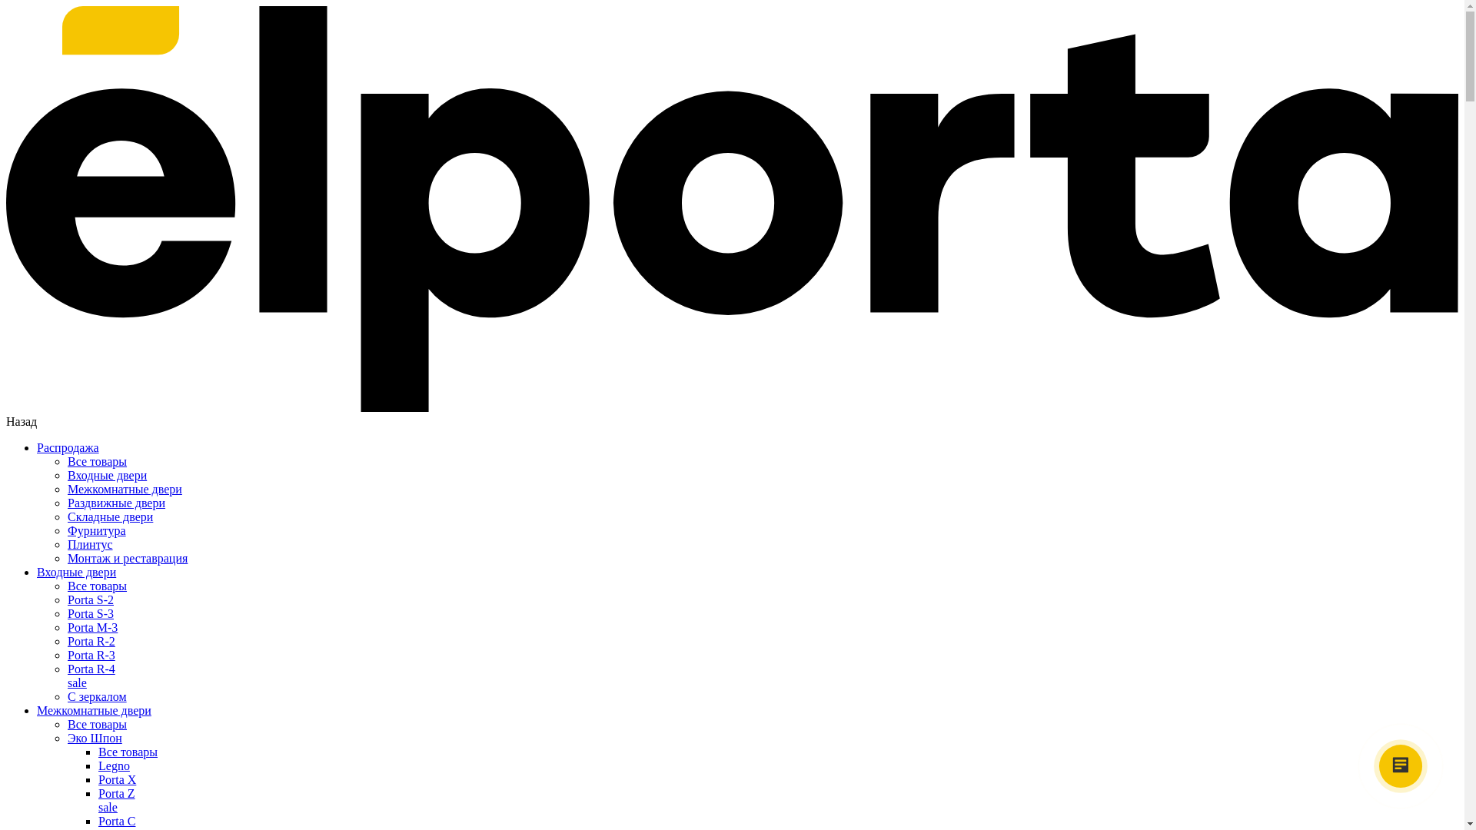  Describe the element at coordinates (92, 627) in the screenshot. I see `Porta M-3` at that location.